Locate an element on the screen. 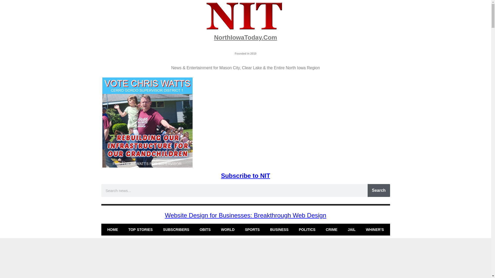 Image resolution: width=495 pixels, height=278 pixels. Advertisement is located at coordinates (245, 259).